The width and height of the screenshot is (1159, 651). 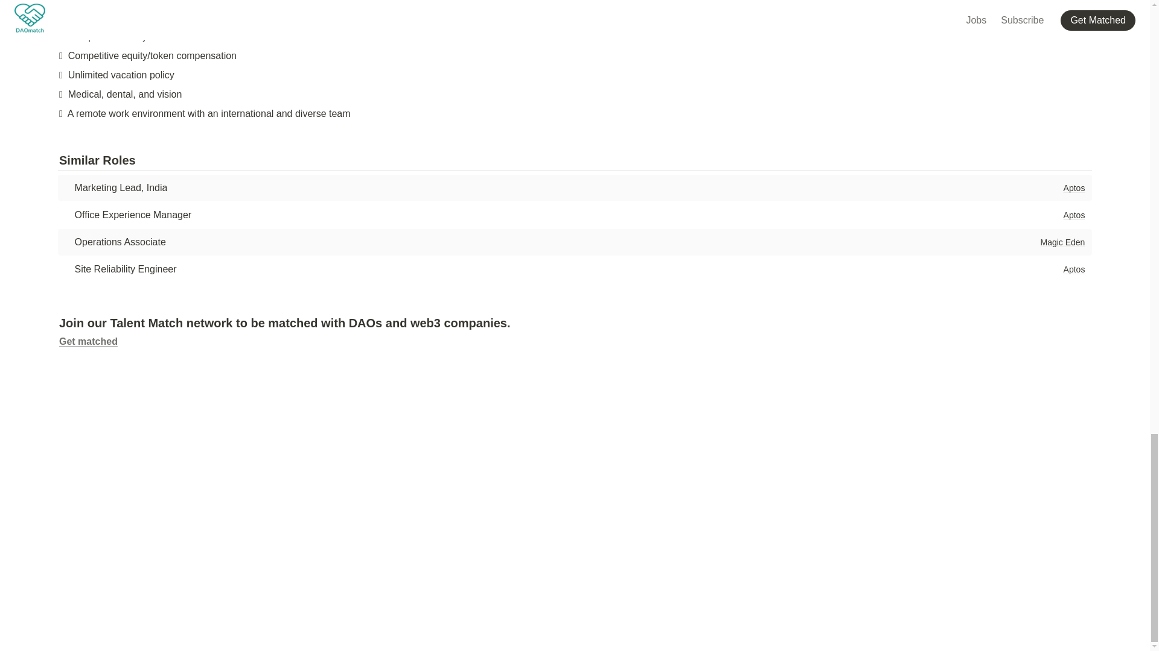 I want to click on Magic Eden, so click(x=1062, y=242).